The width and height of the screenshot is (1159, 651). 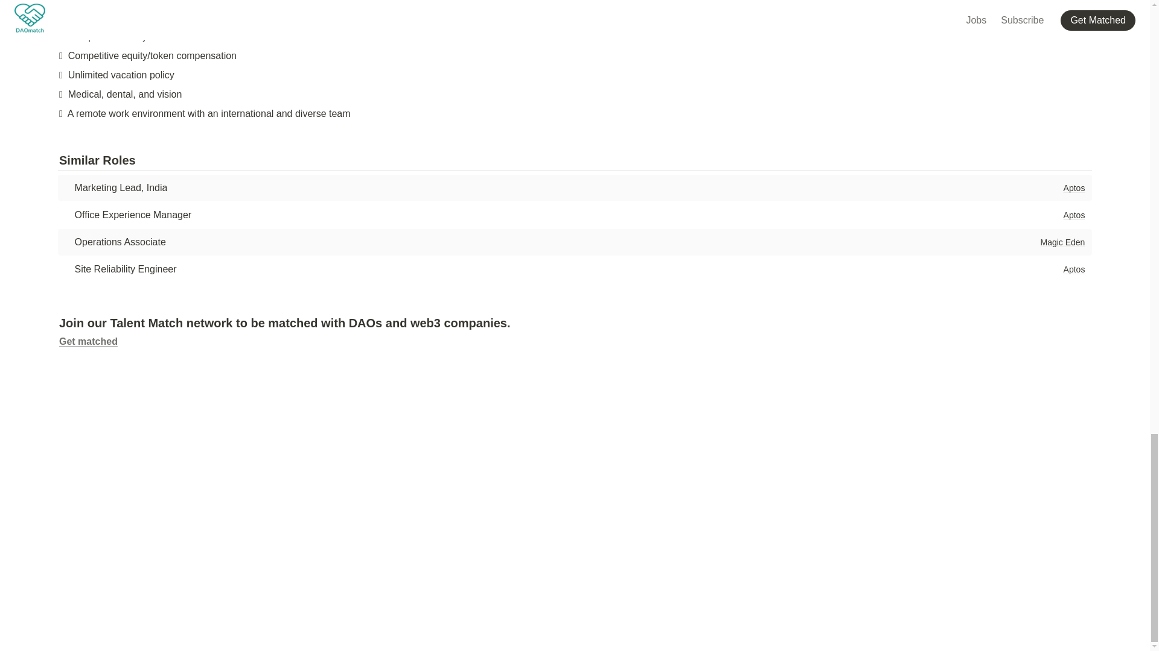 I want to click on Magic Eden, so click(x=1062, y=242).